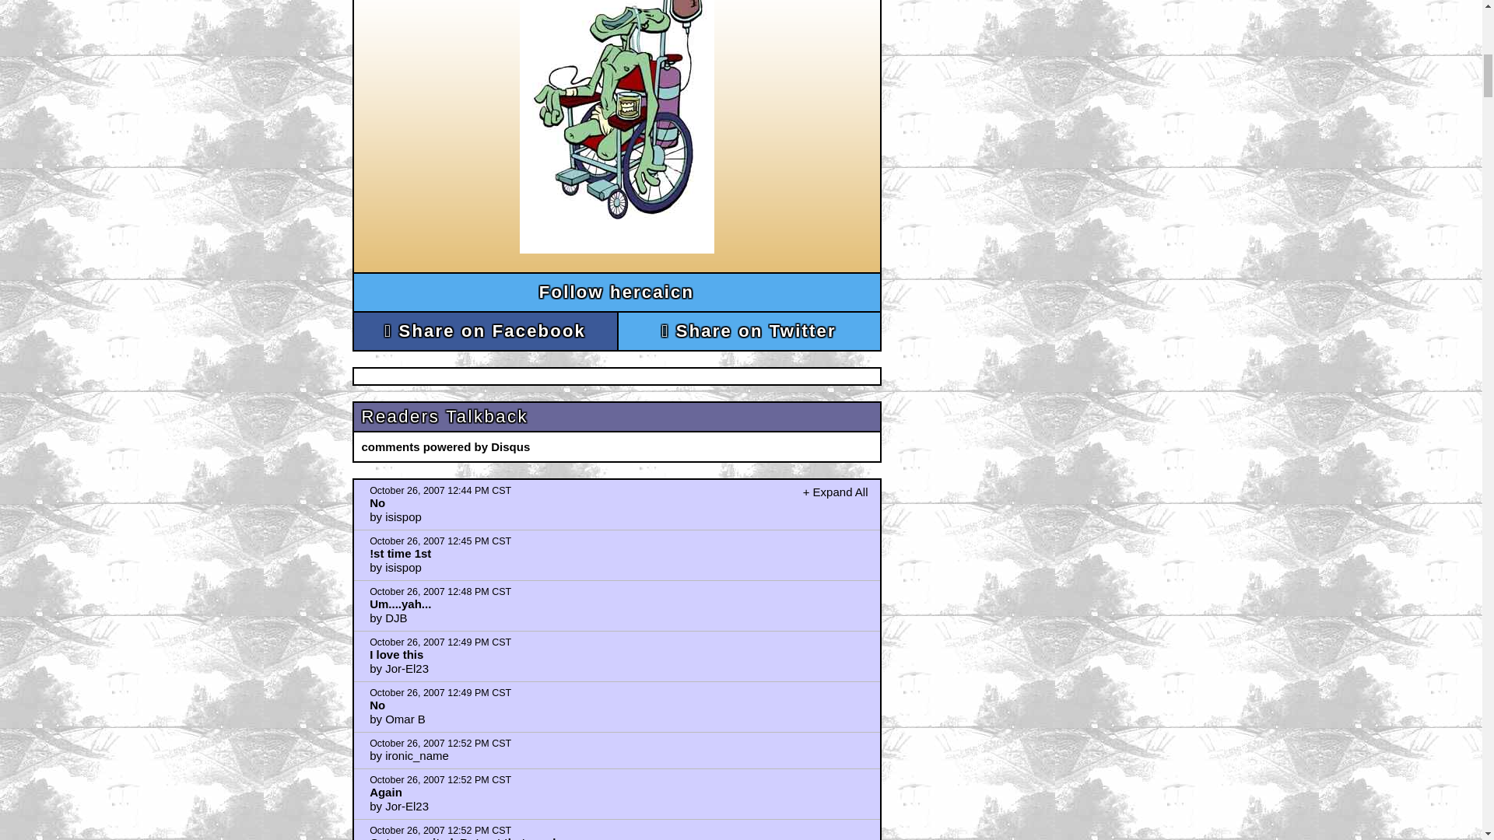 The image size is (1494, 840). I want to click on Again, so click(385, 792).